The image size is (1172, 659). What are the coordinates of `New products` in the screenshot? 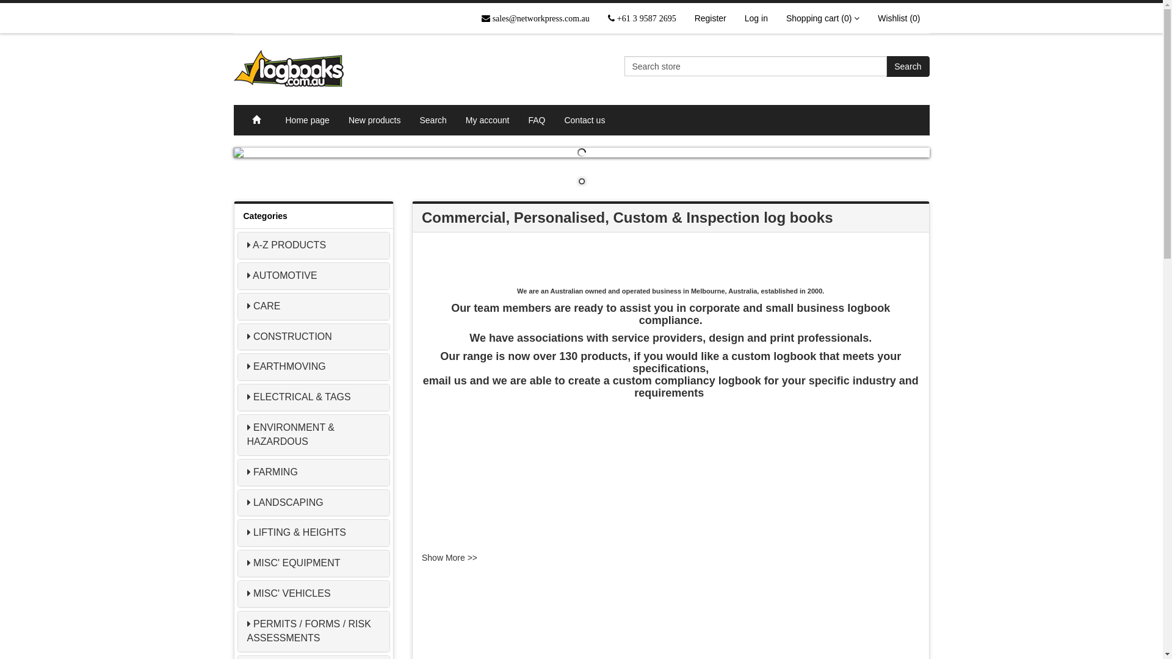 It's located at (375, 120).